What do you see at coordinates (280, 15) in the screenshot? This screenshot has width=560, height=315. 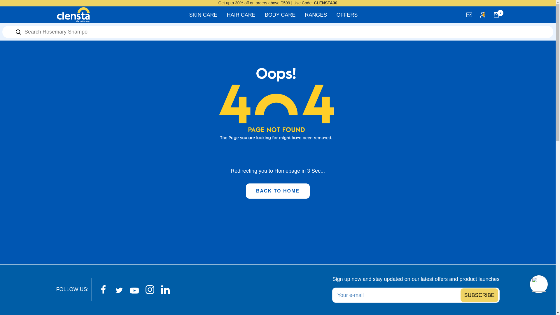 I see `BODY CARE` at bounding box center [280, 15].